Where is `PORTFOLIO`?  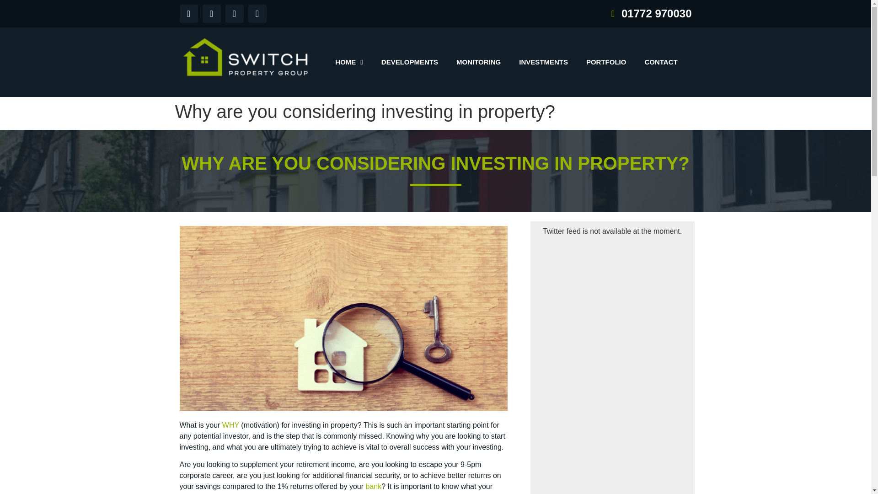 PORTFOLIO is located at coordinates (606, 62).